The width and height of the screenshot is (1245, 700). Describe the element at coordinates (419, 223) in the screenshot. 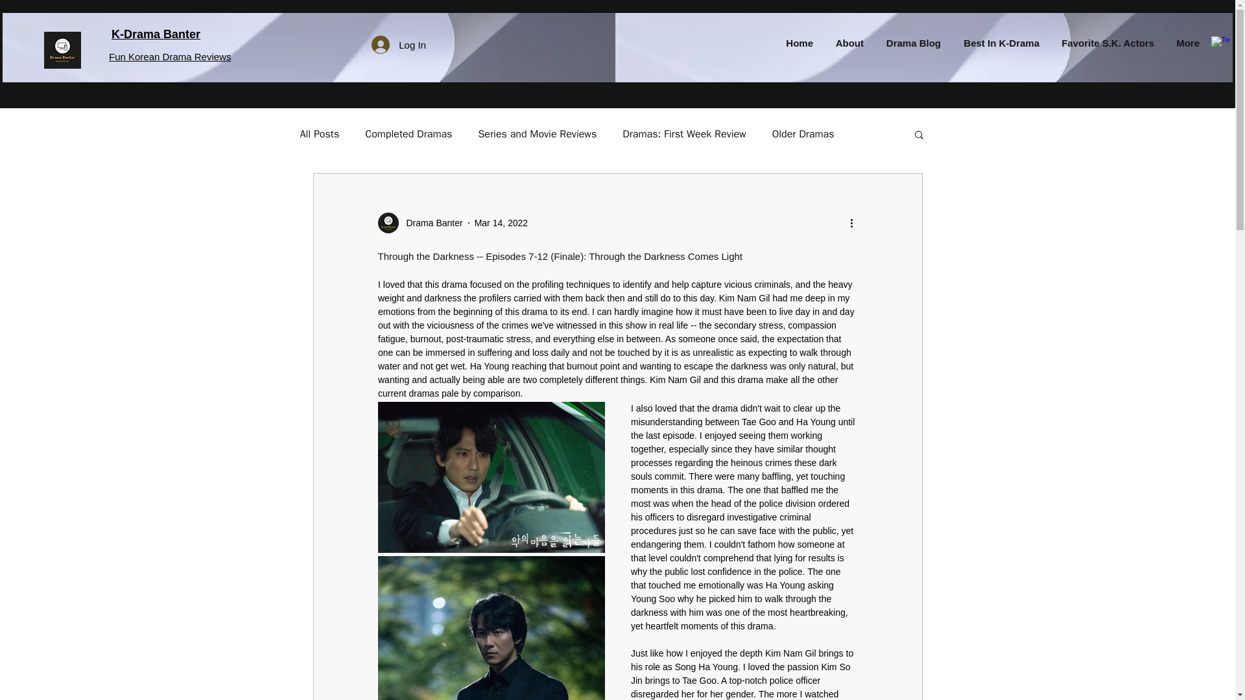

I see `Drama Banter` at that location.